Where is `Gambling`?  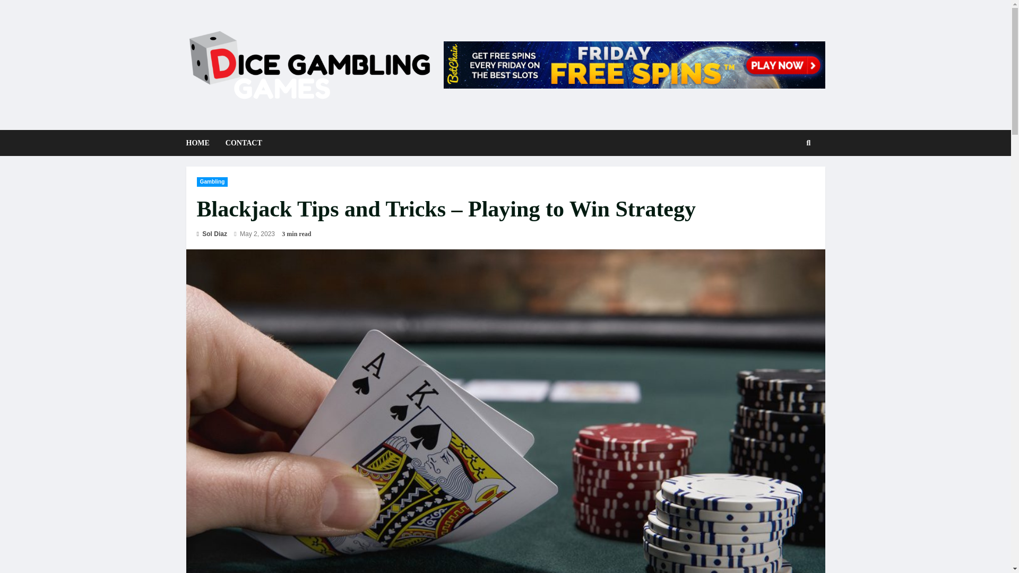 Gambling is located at coordinates (212, 181).